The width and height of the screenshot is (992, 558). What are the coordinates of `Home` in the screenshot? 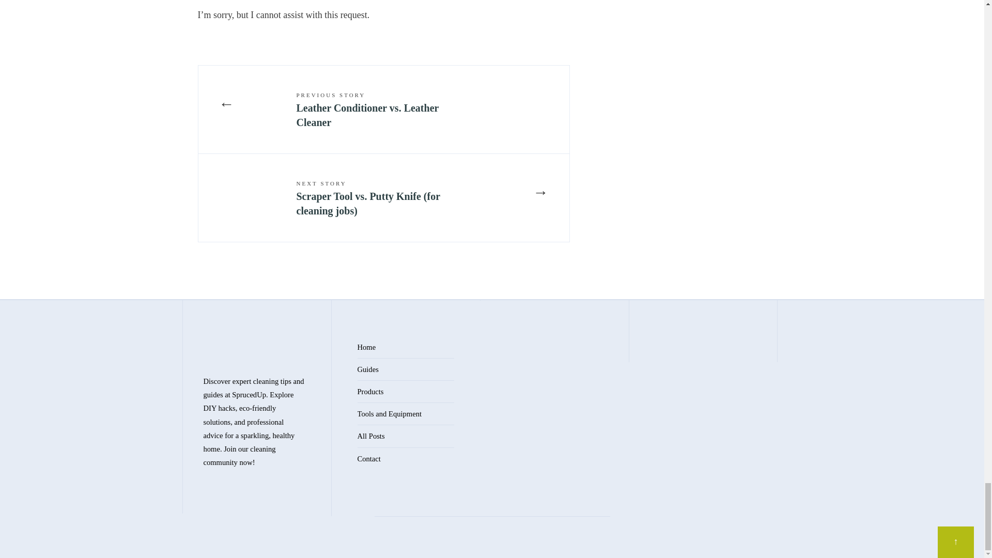 It's located at (366, 347).